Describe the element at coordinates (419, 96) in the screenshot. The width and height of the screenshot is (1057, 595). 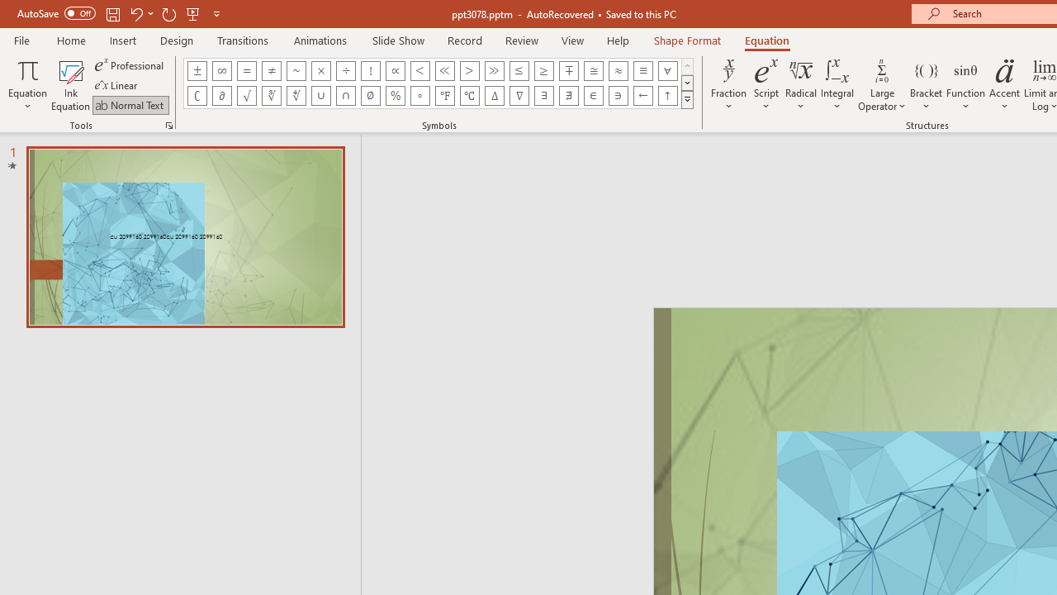
I see `Equation Symbol Degrees` at that location.